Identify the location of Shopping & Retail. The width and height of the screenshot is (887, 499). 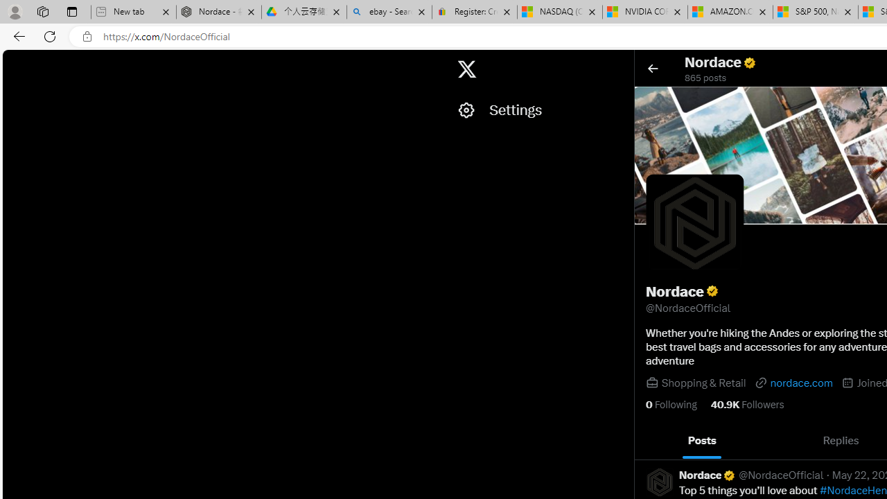
(703, 383).